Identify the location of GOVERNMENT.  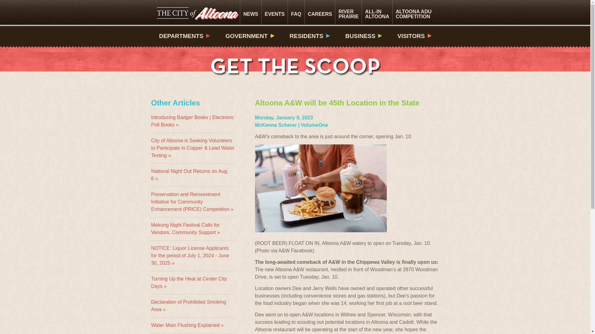
(249, 36).